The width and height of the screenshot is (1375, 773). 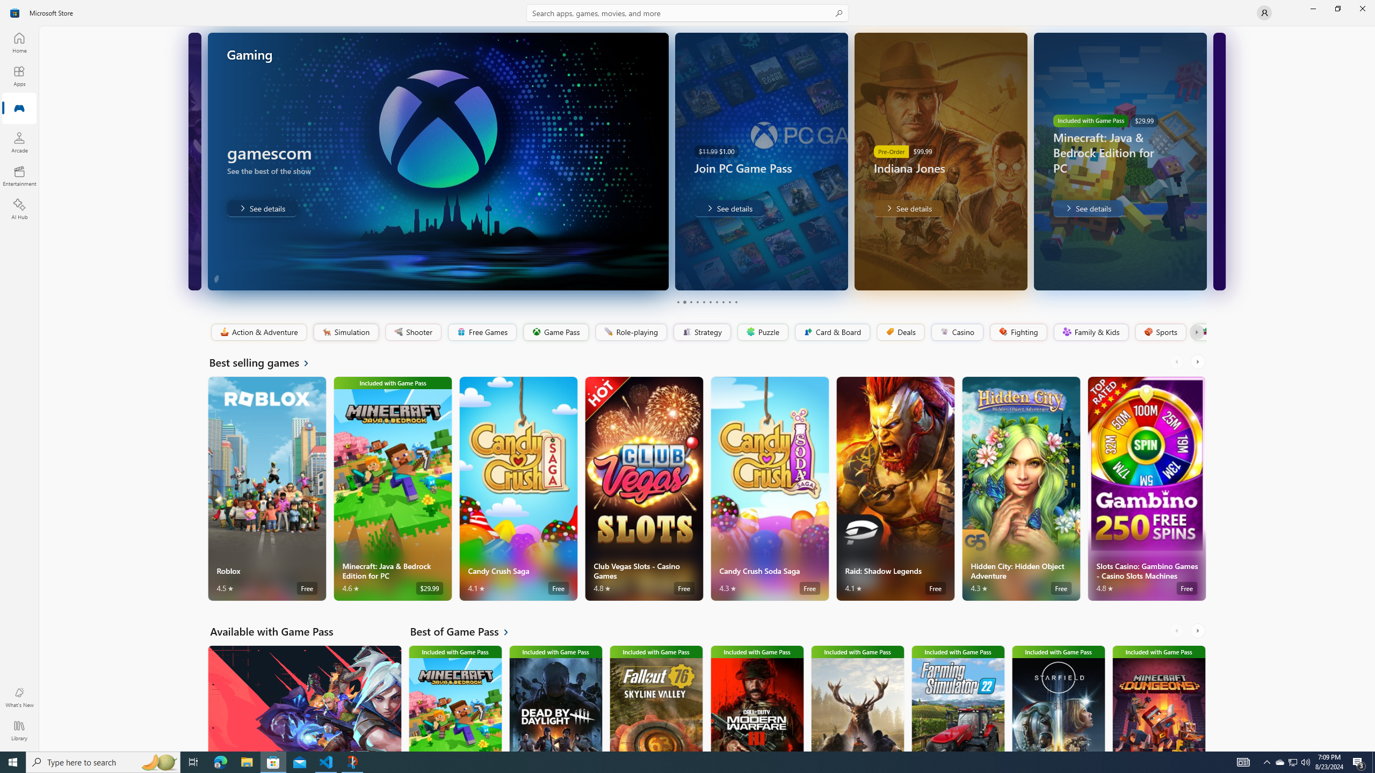 What do you see at coordinates (701, 332) in the screenshot?
I see `Strategy` at bounding box center [701, 332].